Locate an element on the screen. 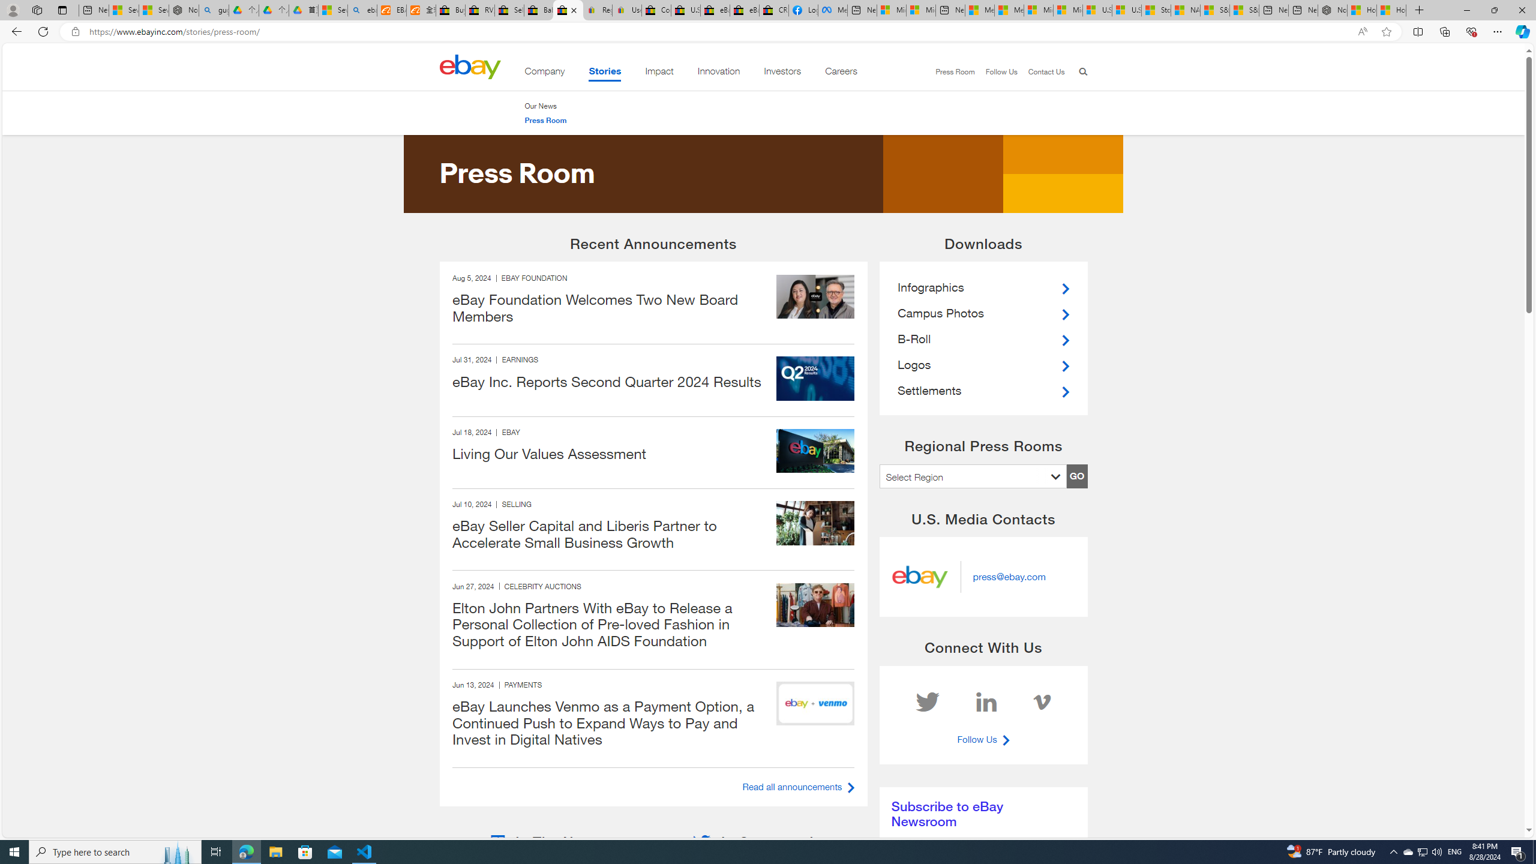 The height and width of the screenshot is (864, 1536). App bar is located at coordinates (768, 32).